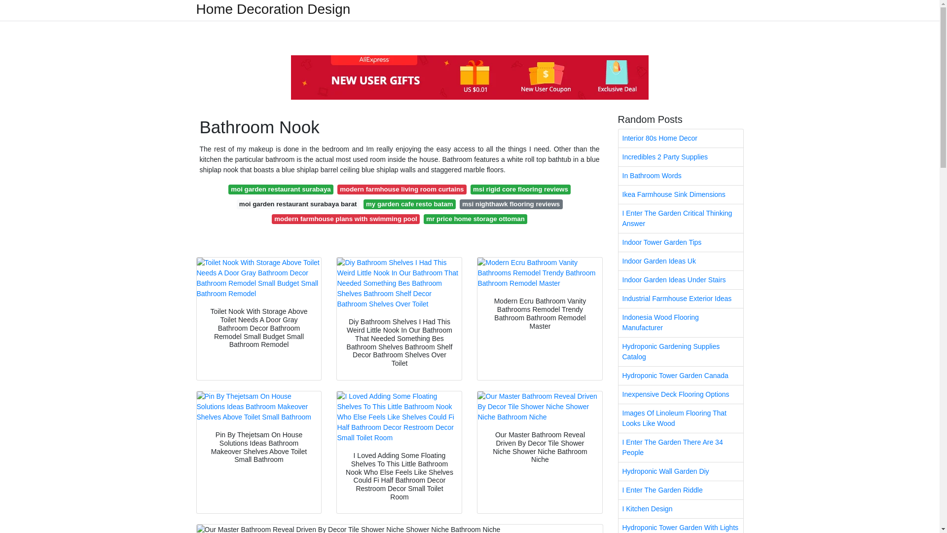 This screenshot has width=947, height=533. I want to click on Indoor Tower Garden Tips, so click(681, 242).